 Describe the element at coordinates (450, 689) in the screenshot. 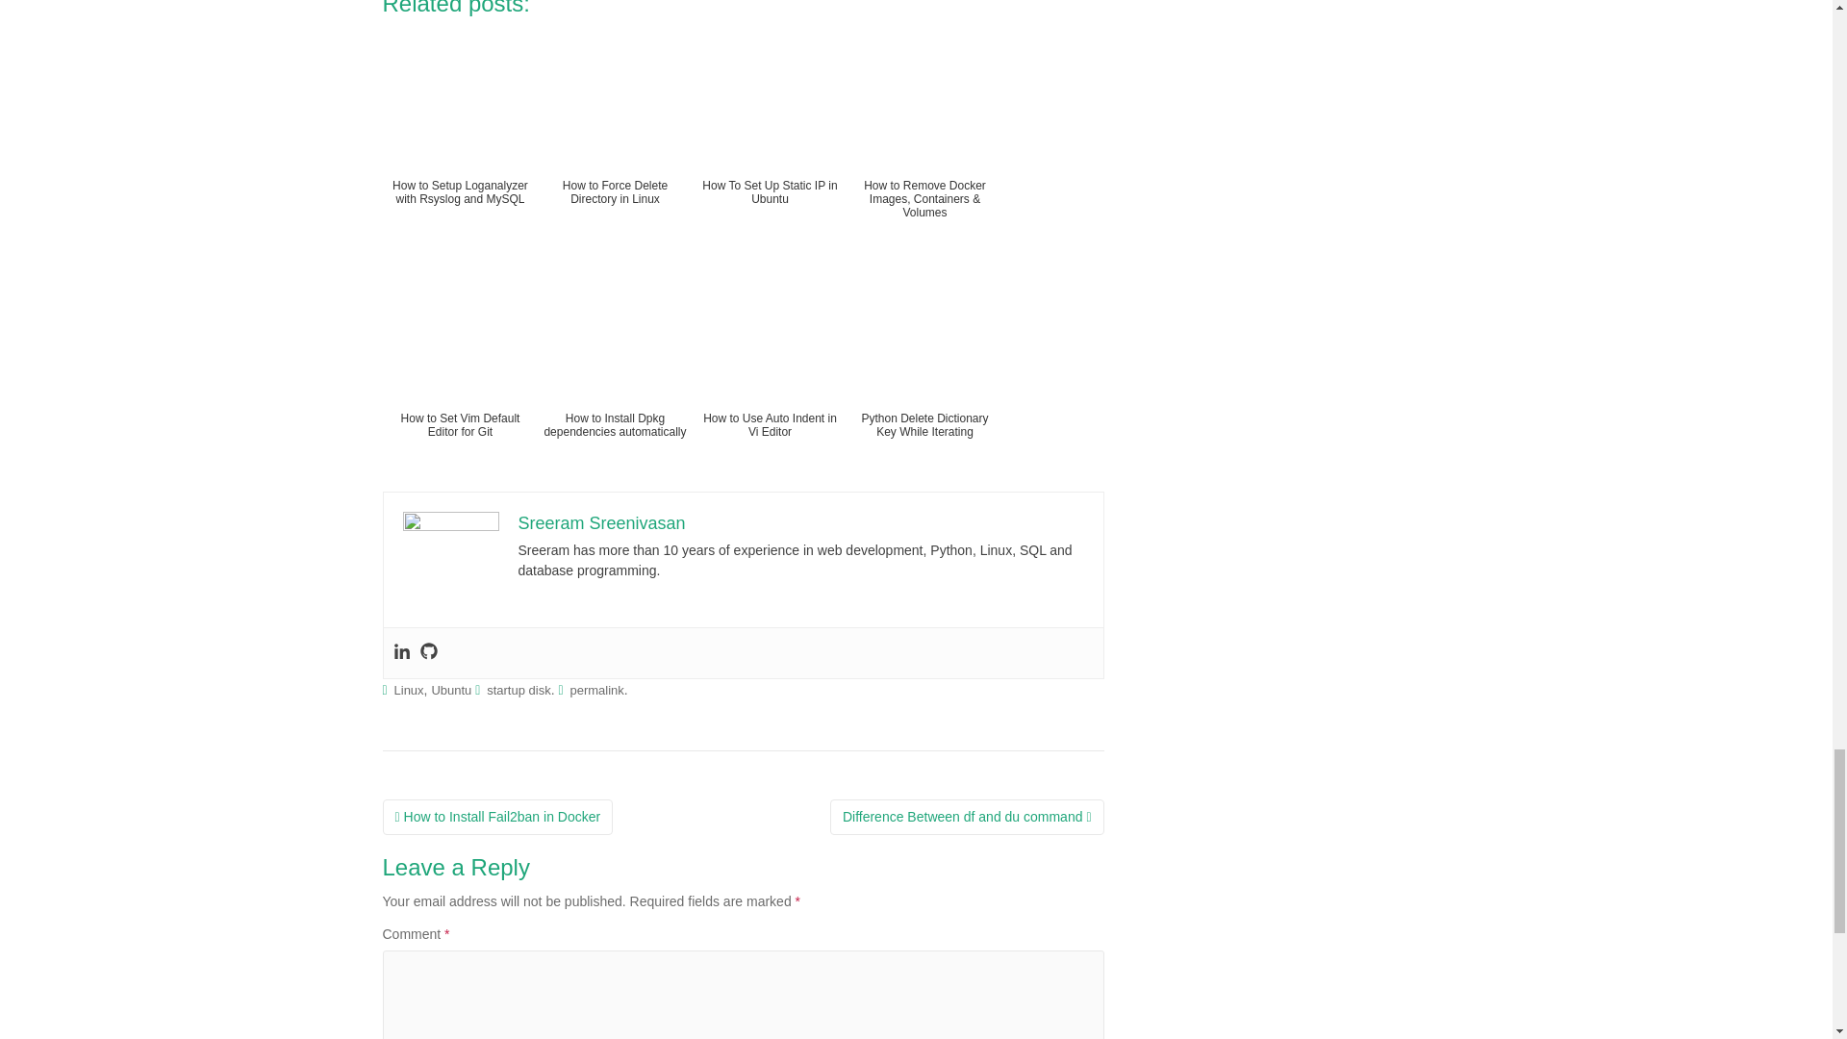

I see `Ubuntu` at that location.